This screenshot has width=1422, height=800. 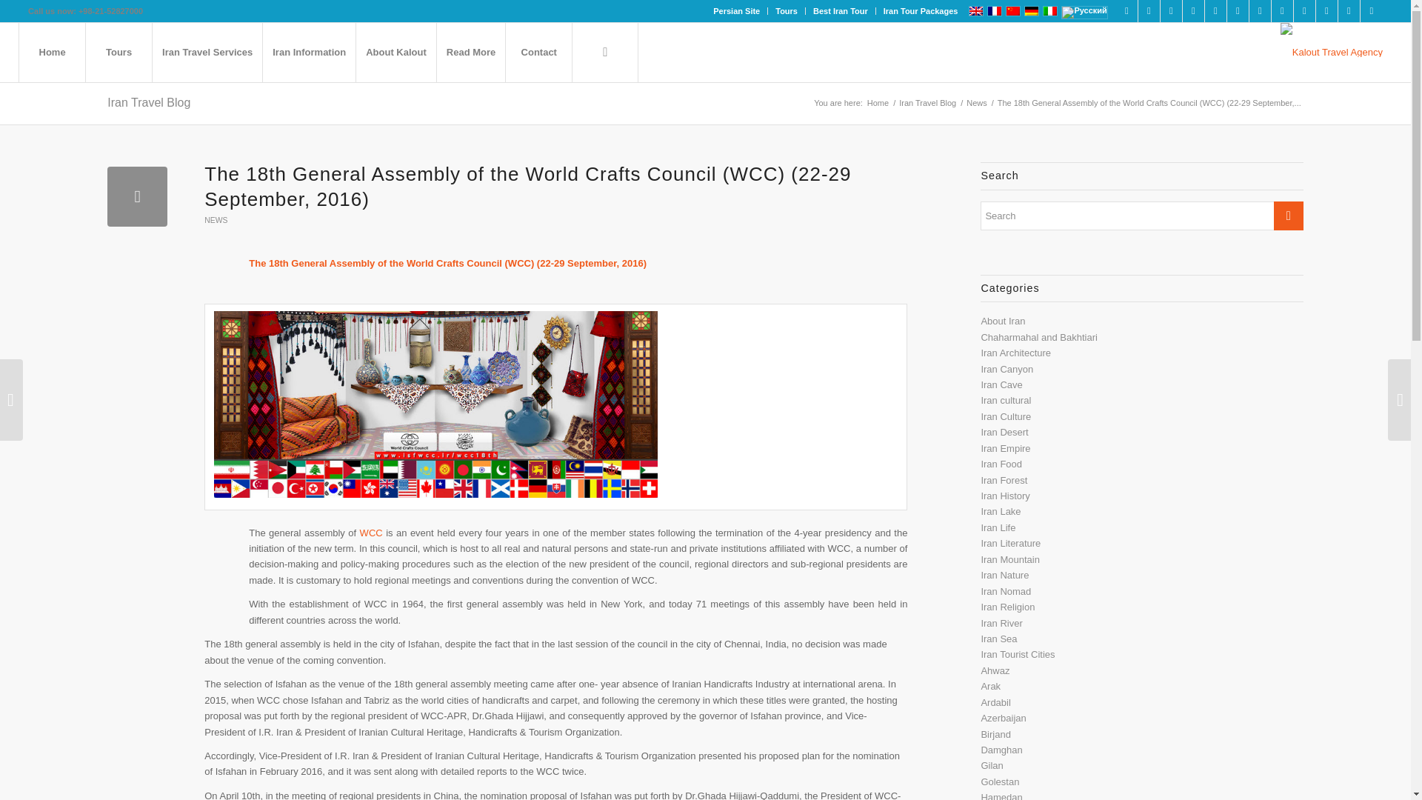 I want to click on Instagram, so click(x=1194, y=11).